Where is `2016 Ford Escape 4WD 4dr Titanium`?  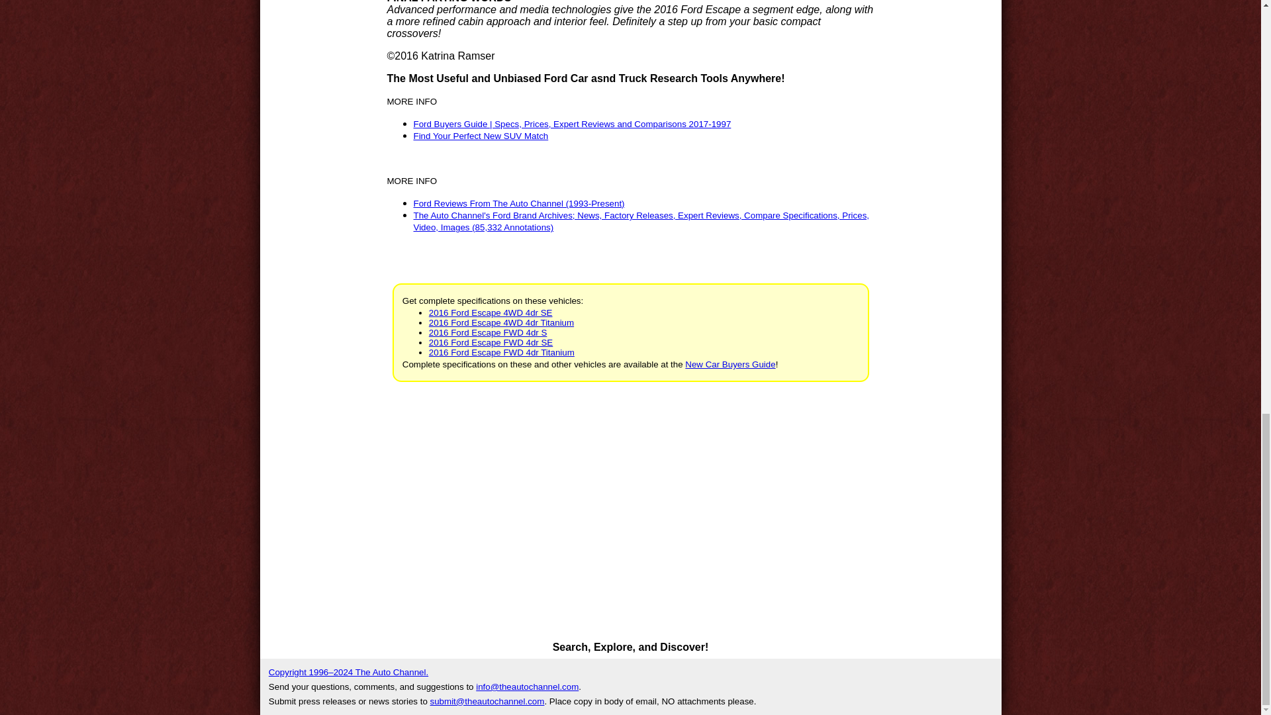 2016 Ford Escape 4WD 4dr Titanium is located at coordinates (502, 322).